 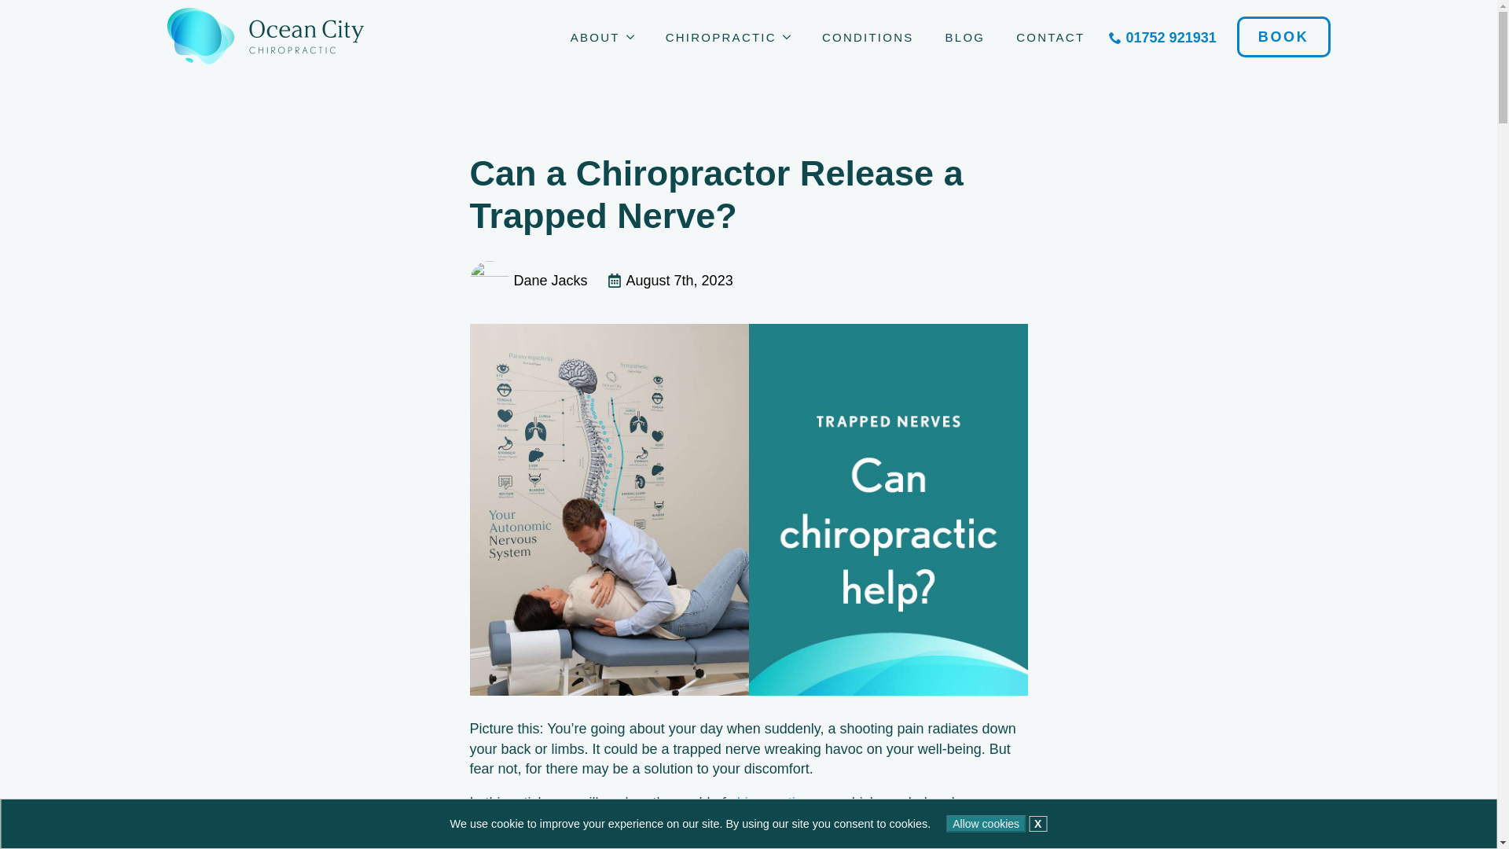 What do you see at coordinates (1050, 37) in the screenshot?
I see `CONTACT` at bounding box center [1050, 37].